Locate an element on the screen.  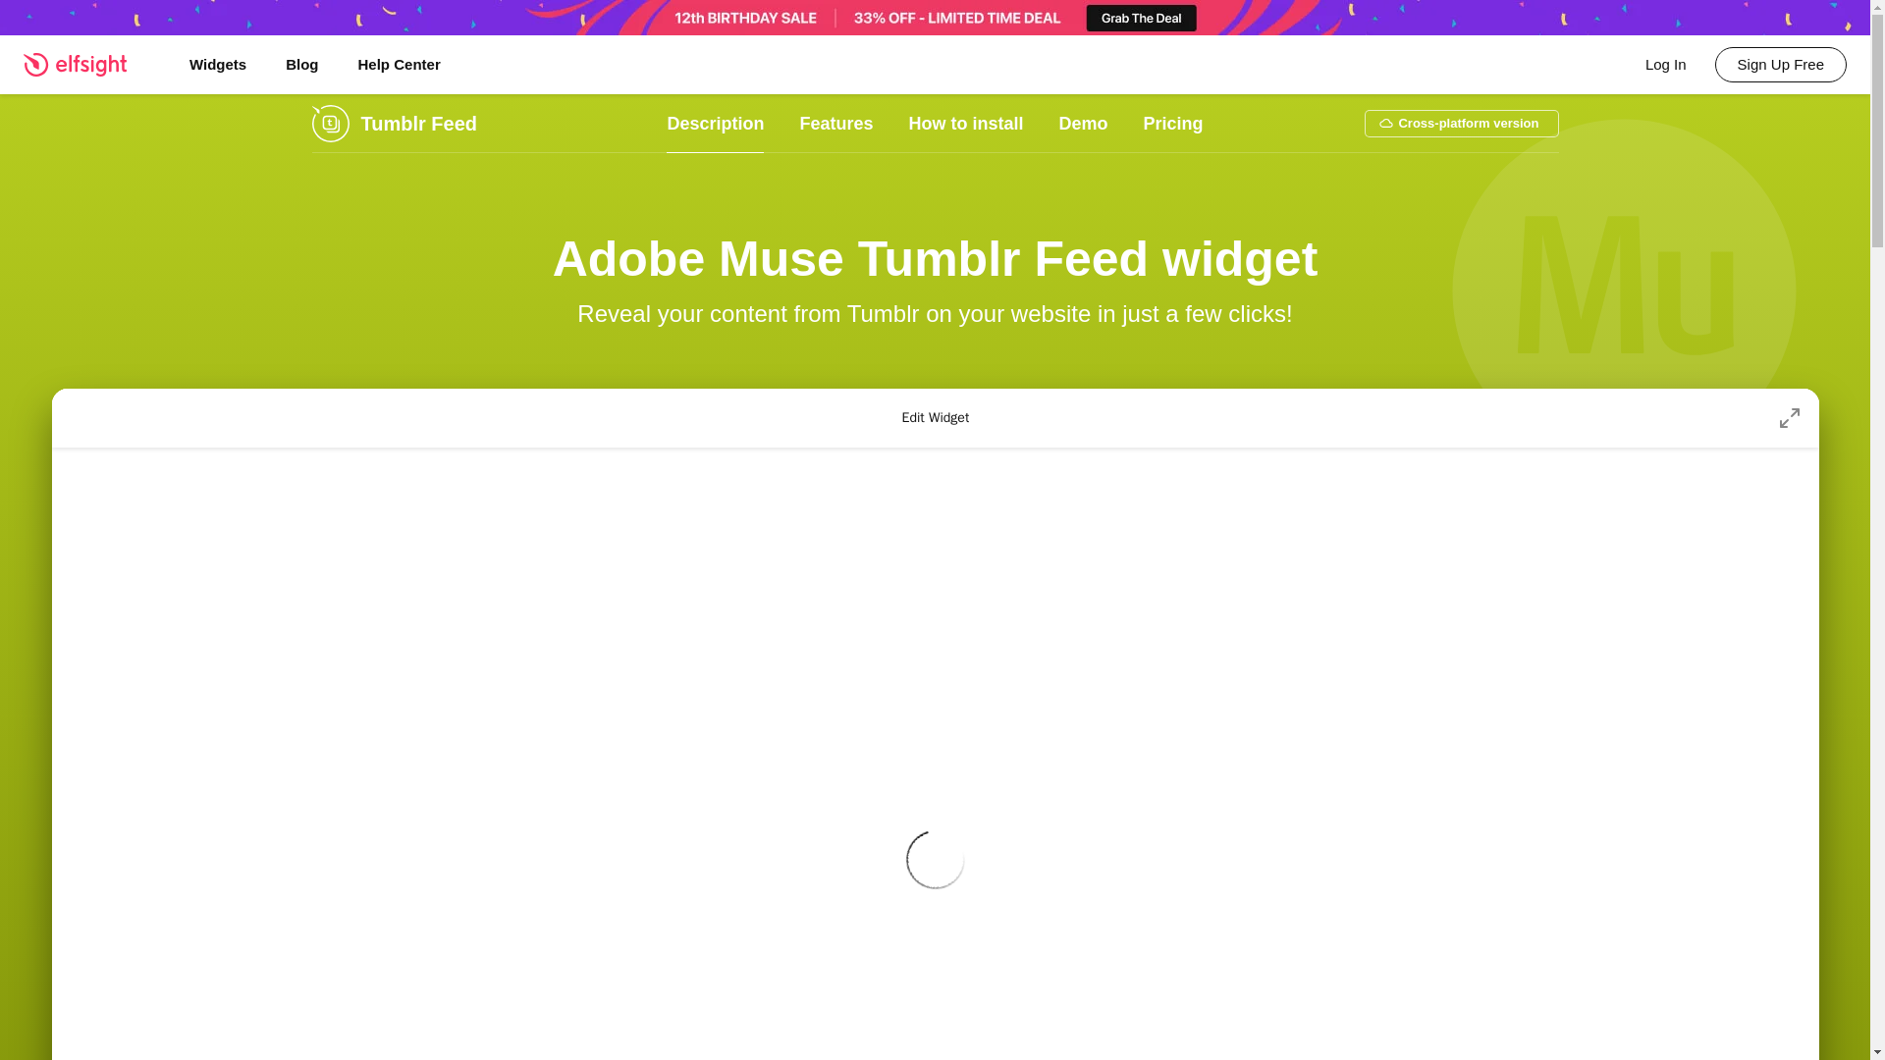
Elfsight - Premium Plugins For Websites is located at coordinates (86, 64).